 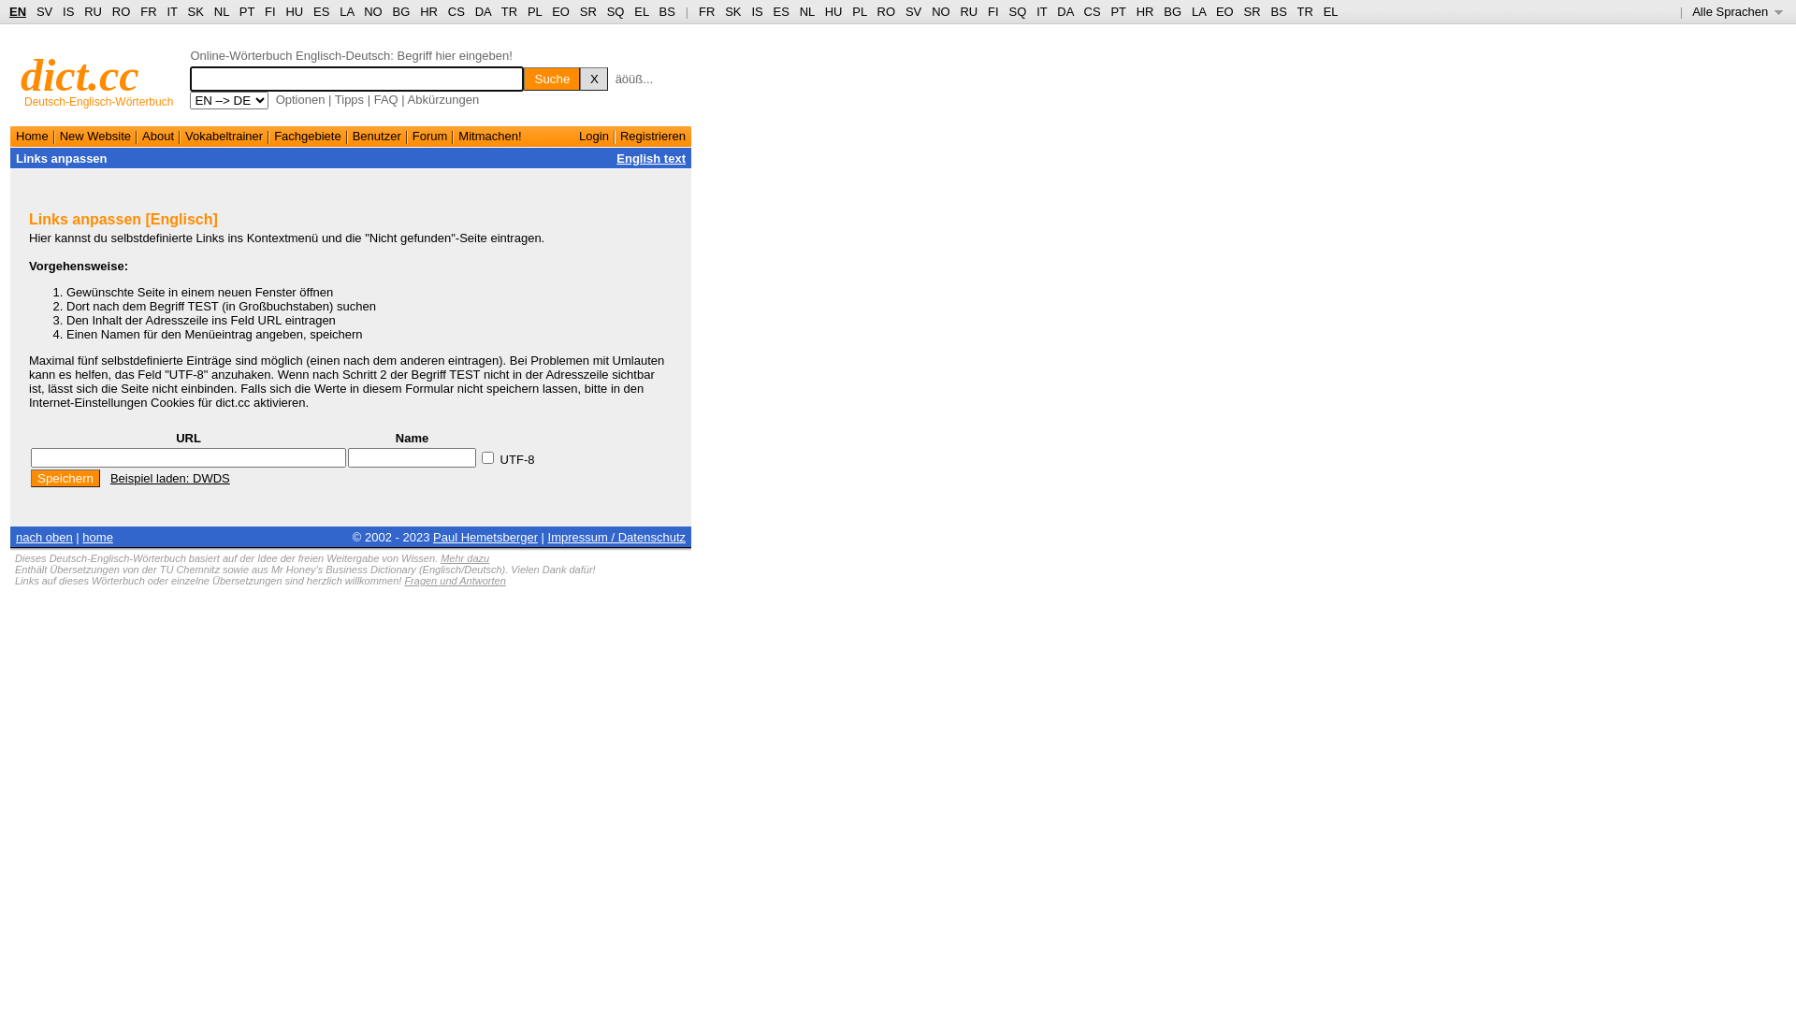 I want to click on About, so click(x=158, y=137).